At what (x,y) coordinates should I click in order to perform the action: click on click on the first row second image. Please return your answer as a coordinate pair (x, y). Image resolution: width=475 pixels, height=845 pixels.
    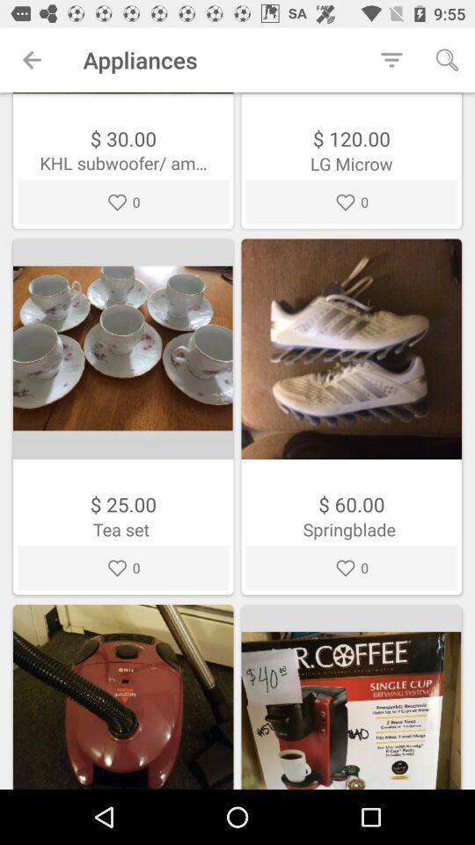
    Looking at the image, I should click on (351, 349).